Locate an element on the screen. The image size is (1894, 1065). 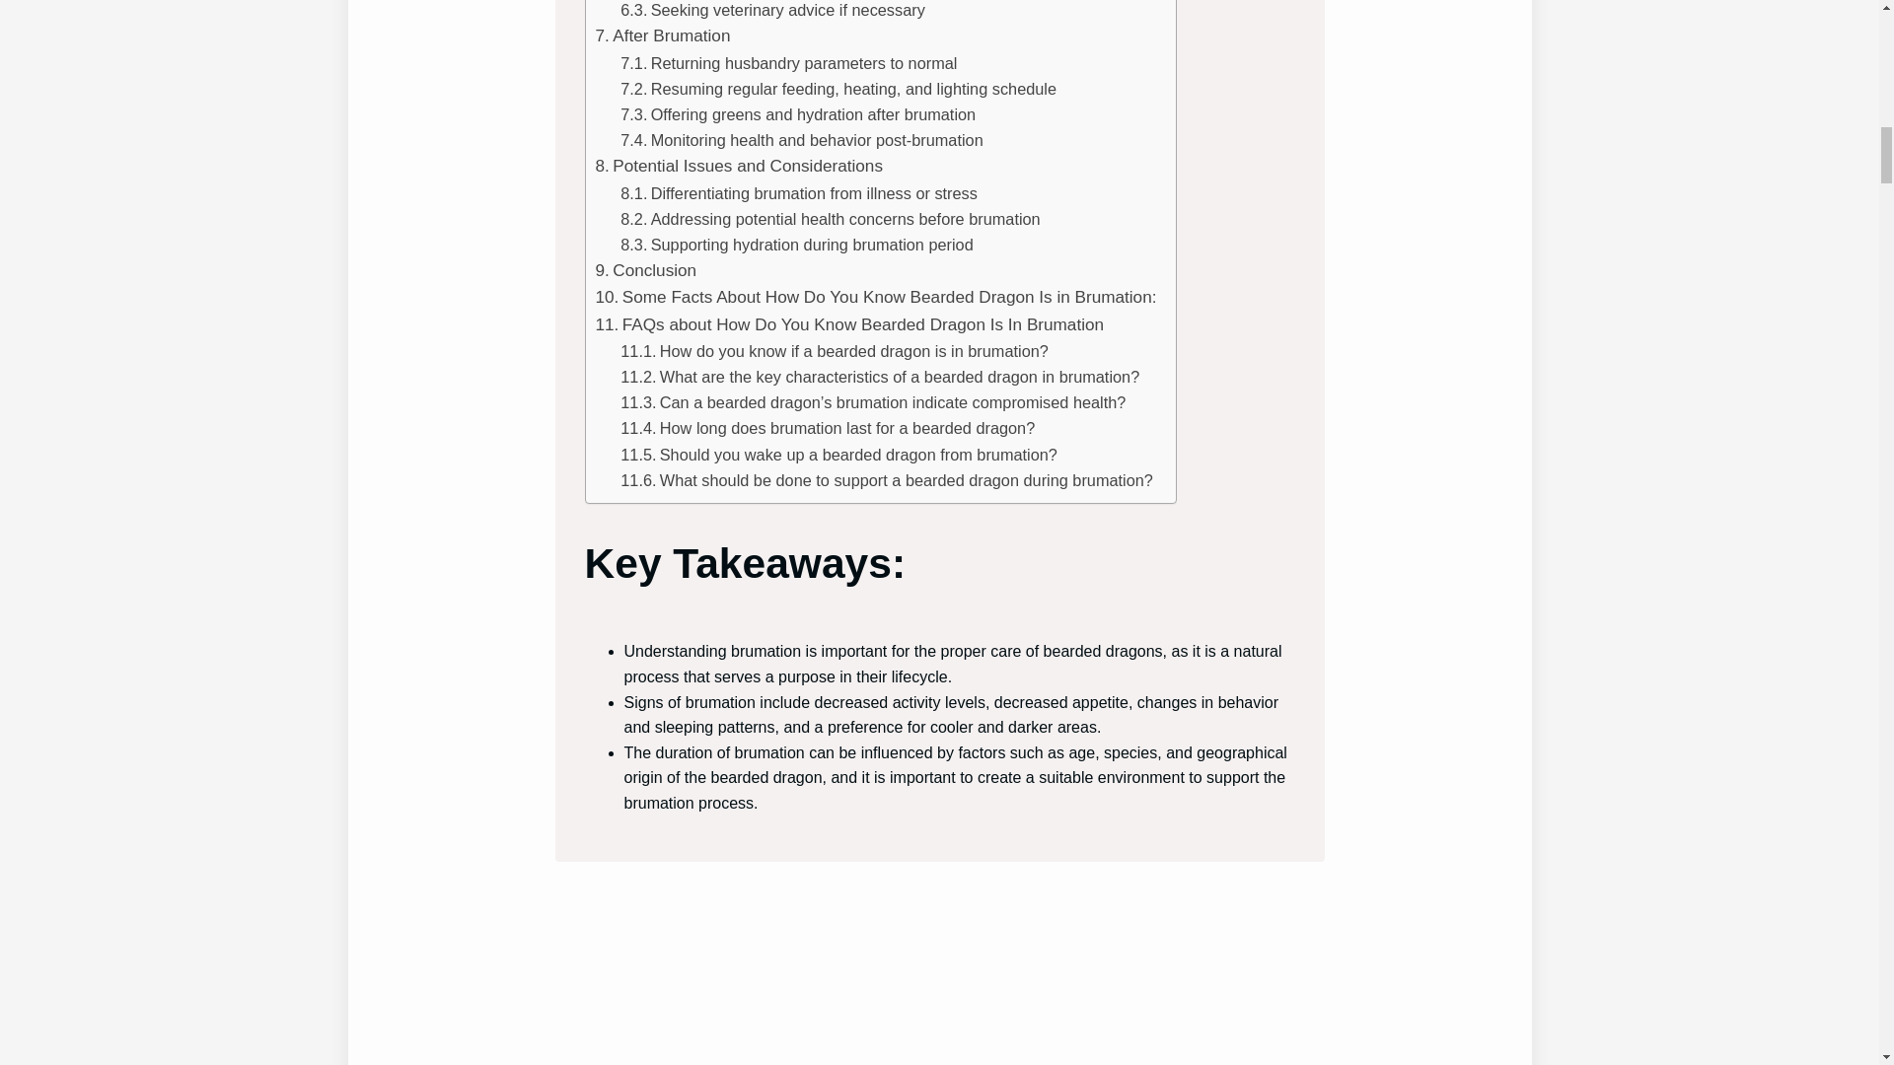
Resuming regular feeding, heating, and lighting schedule is located at coordinates (838, 88).